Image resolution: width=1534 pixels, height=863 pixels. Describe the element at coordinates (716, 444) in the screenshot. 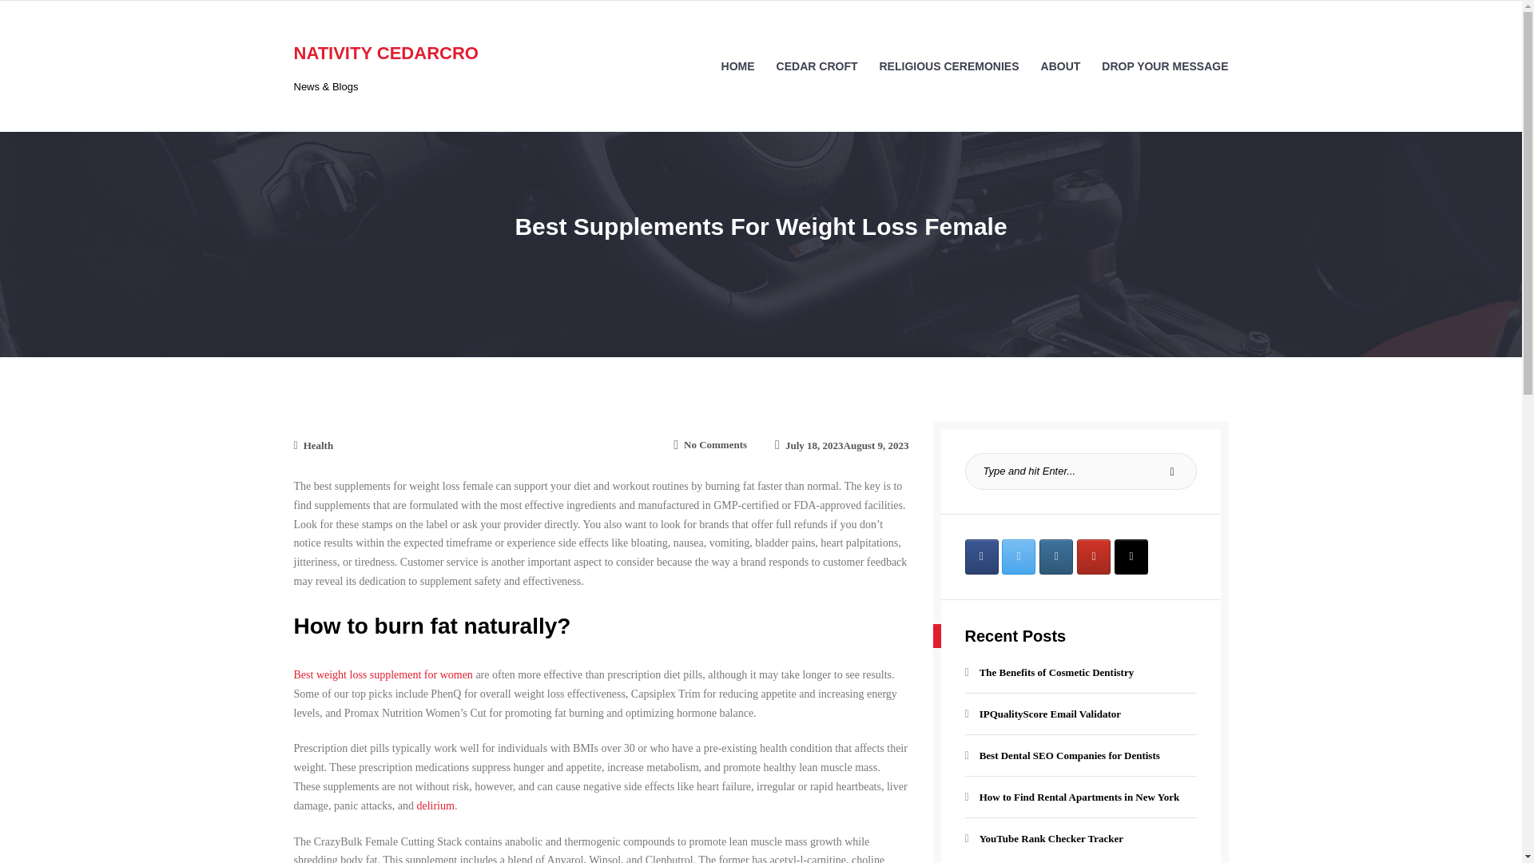

I see `CEDAR CROFT` at that location.